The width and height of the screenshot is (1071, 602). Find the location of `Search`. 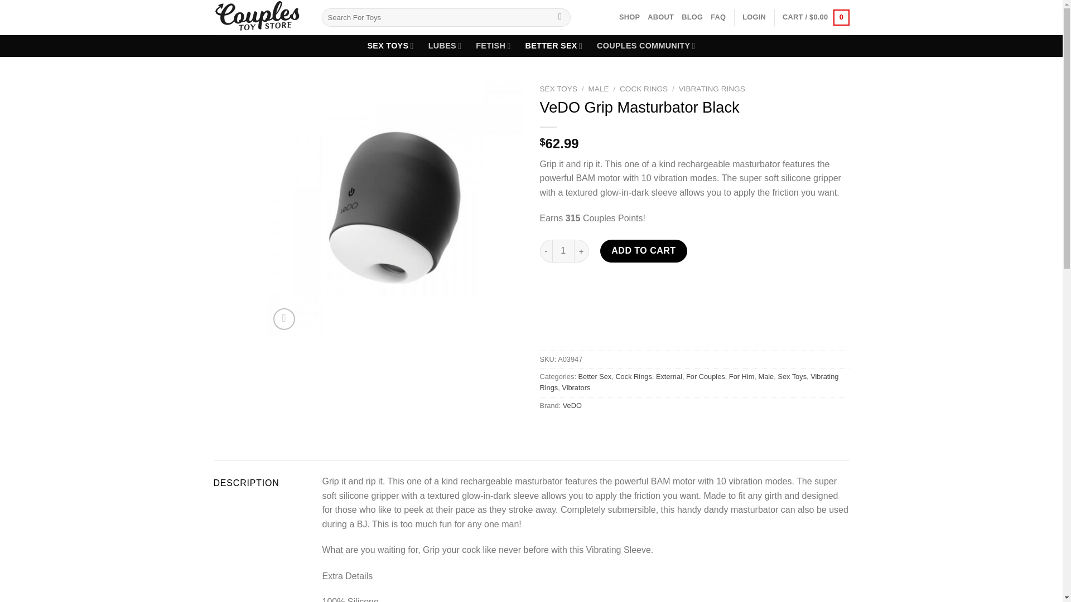

Search is located at coordinates (560, 18).